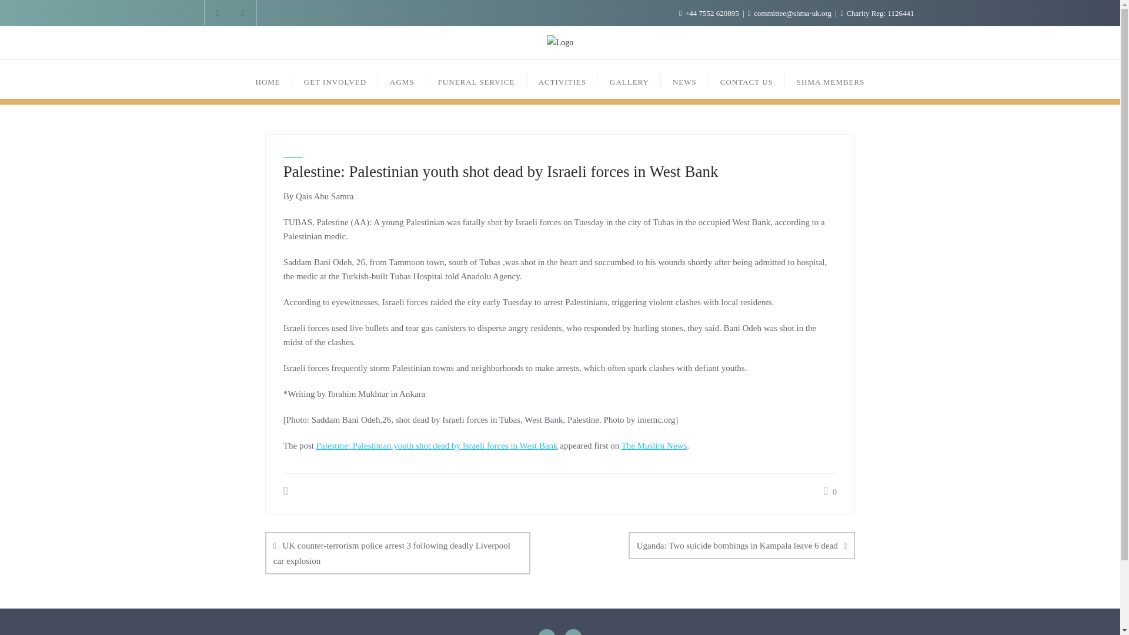 The height and width of the screenshot is (635, 1129). I want to click on Uganda: Two suicide bombings in Kampala leave 6 dead, so click(741, 544).